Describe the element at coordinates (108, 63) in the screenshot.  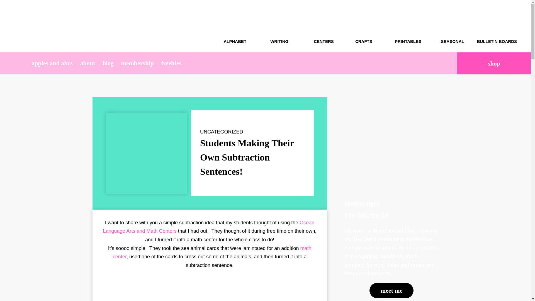
I see `blog` at that location.